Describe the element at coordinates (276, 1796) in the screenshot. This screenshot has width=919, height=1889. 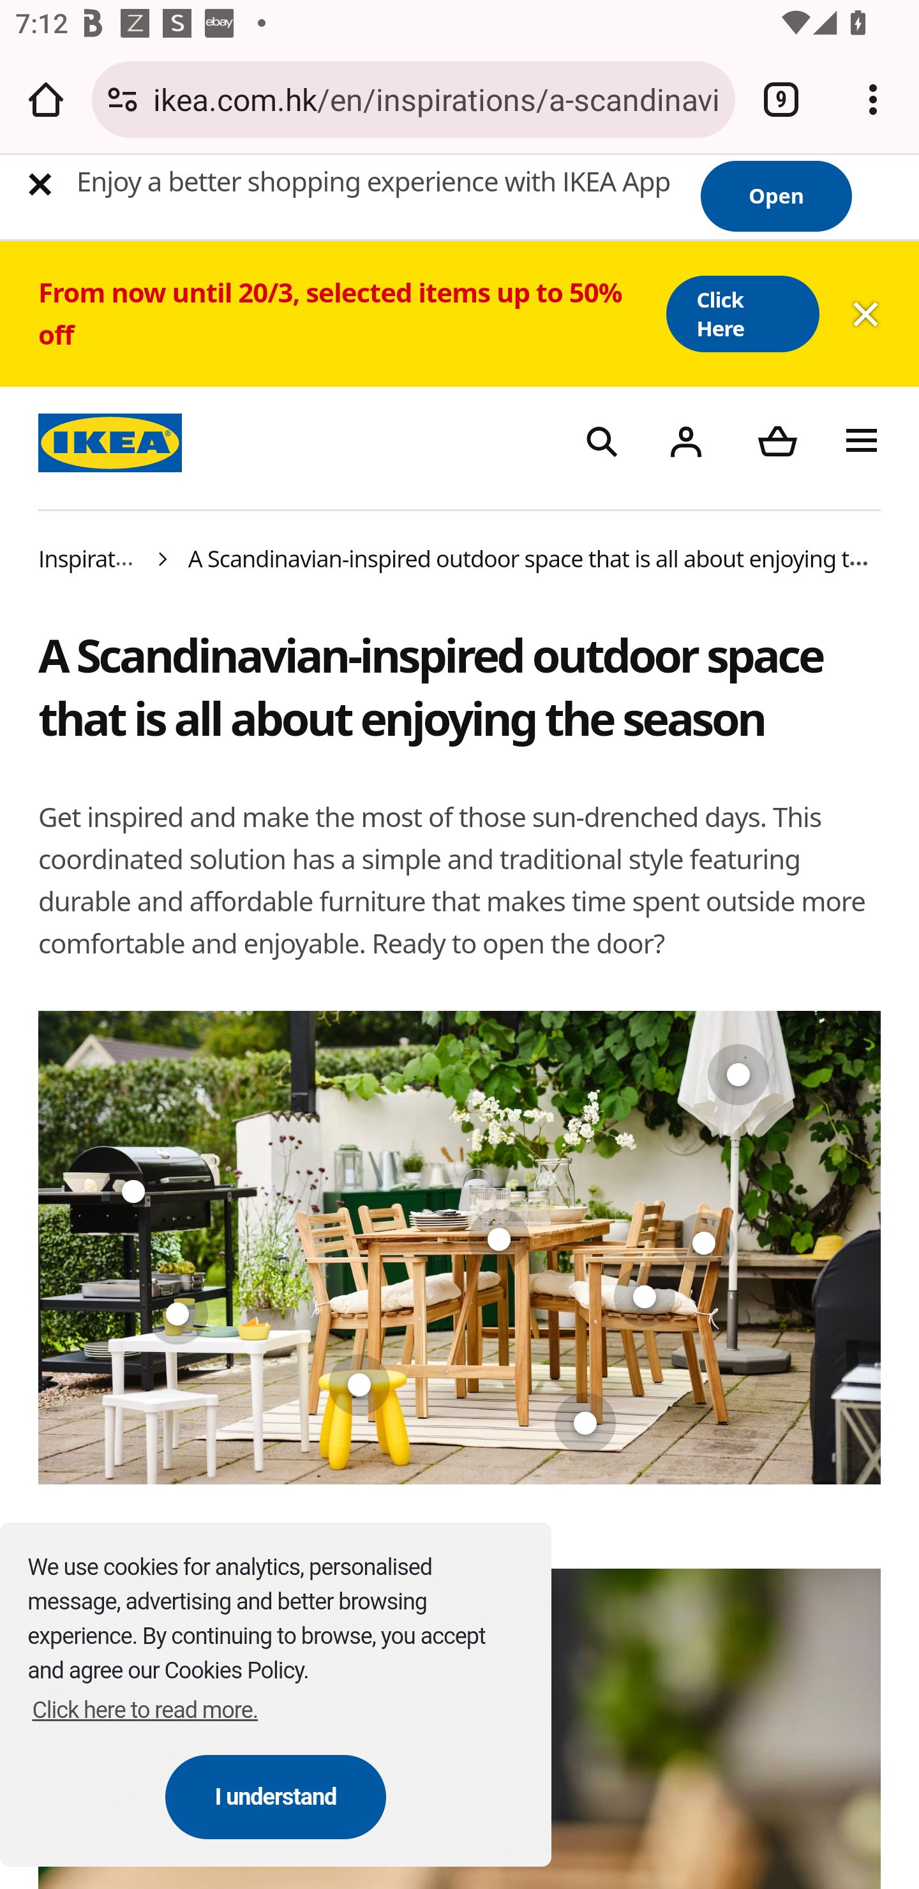
I see `dismiss cookie message` at that location.